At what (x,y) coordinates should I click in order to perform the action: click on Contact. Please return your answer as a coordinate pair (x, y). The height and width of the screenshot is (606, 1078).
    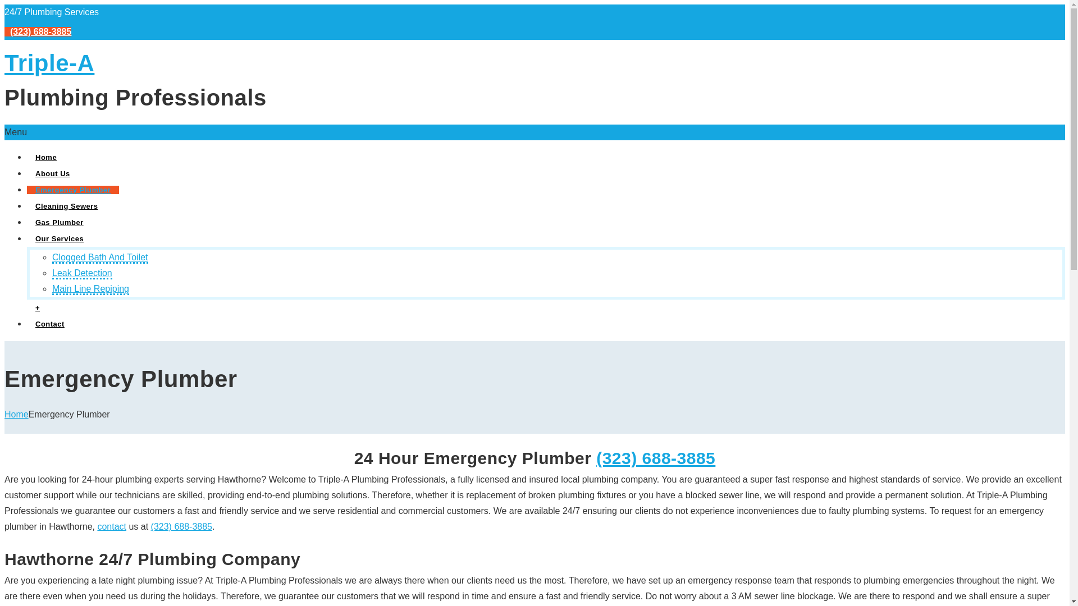
    Looking at the image, I should click on (50, 324).